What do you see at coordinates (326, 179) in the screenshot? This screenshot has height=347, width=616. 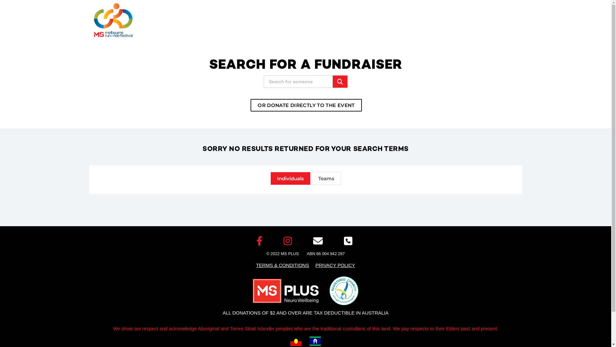 I see `Teams` at bounding box center [326, 179].